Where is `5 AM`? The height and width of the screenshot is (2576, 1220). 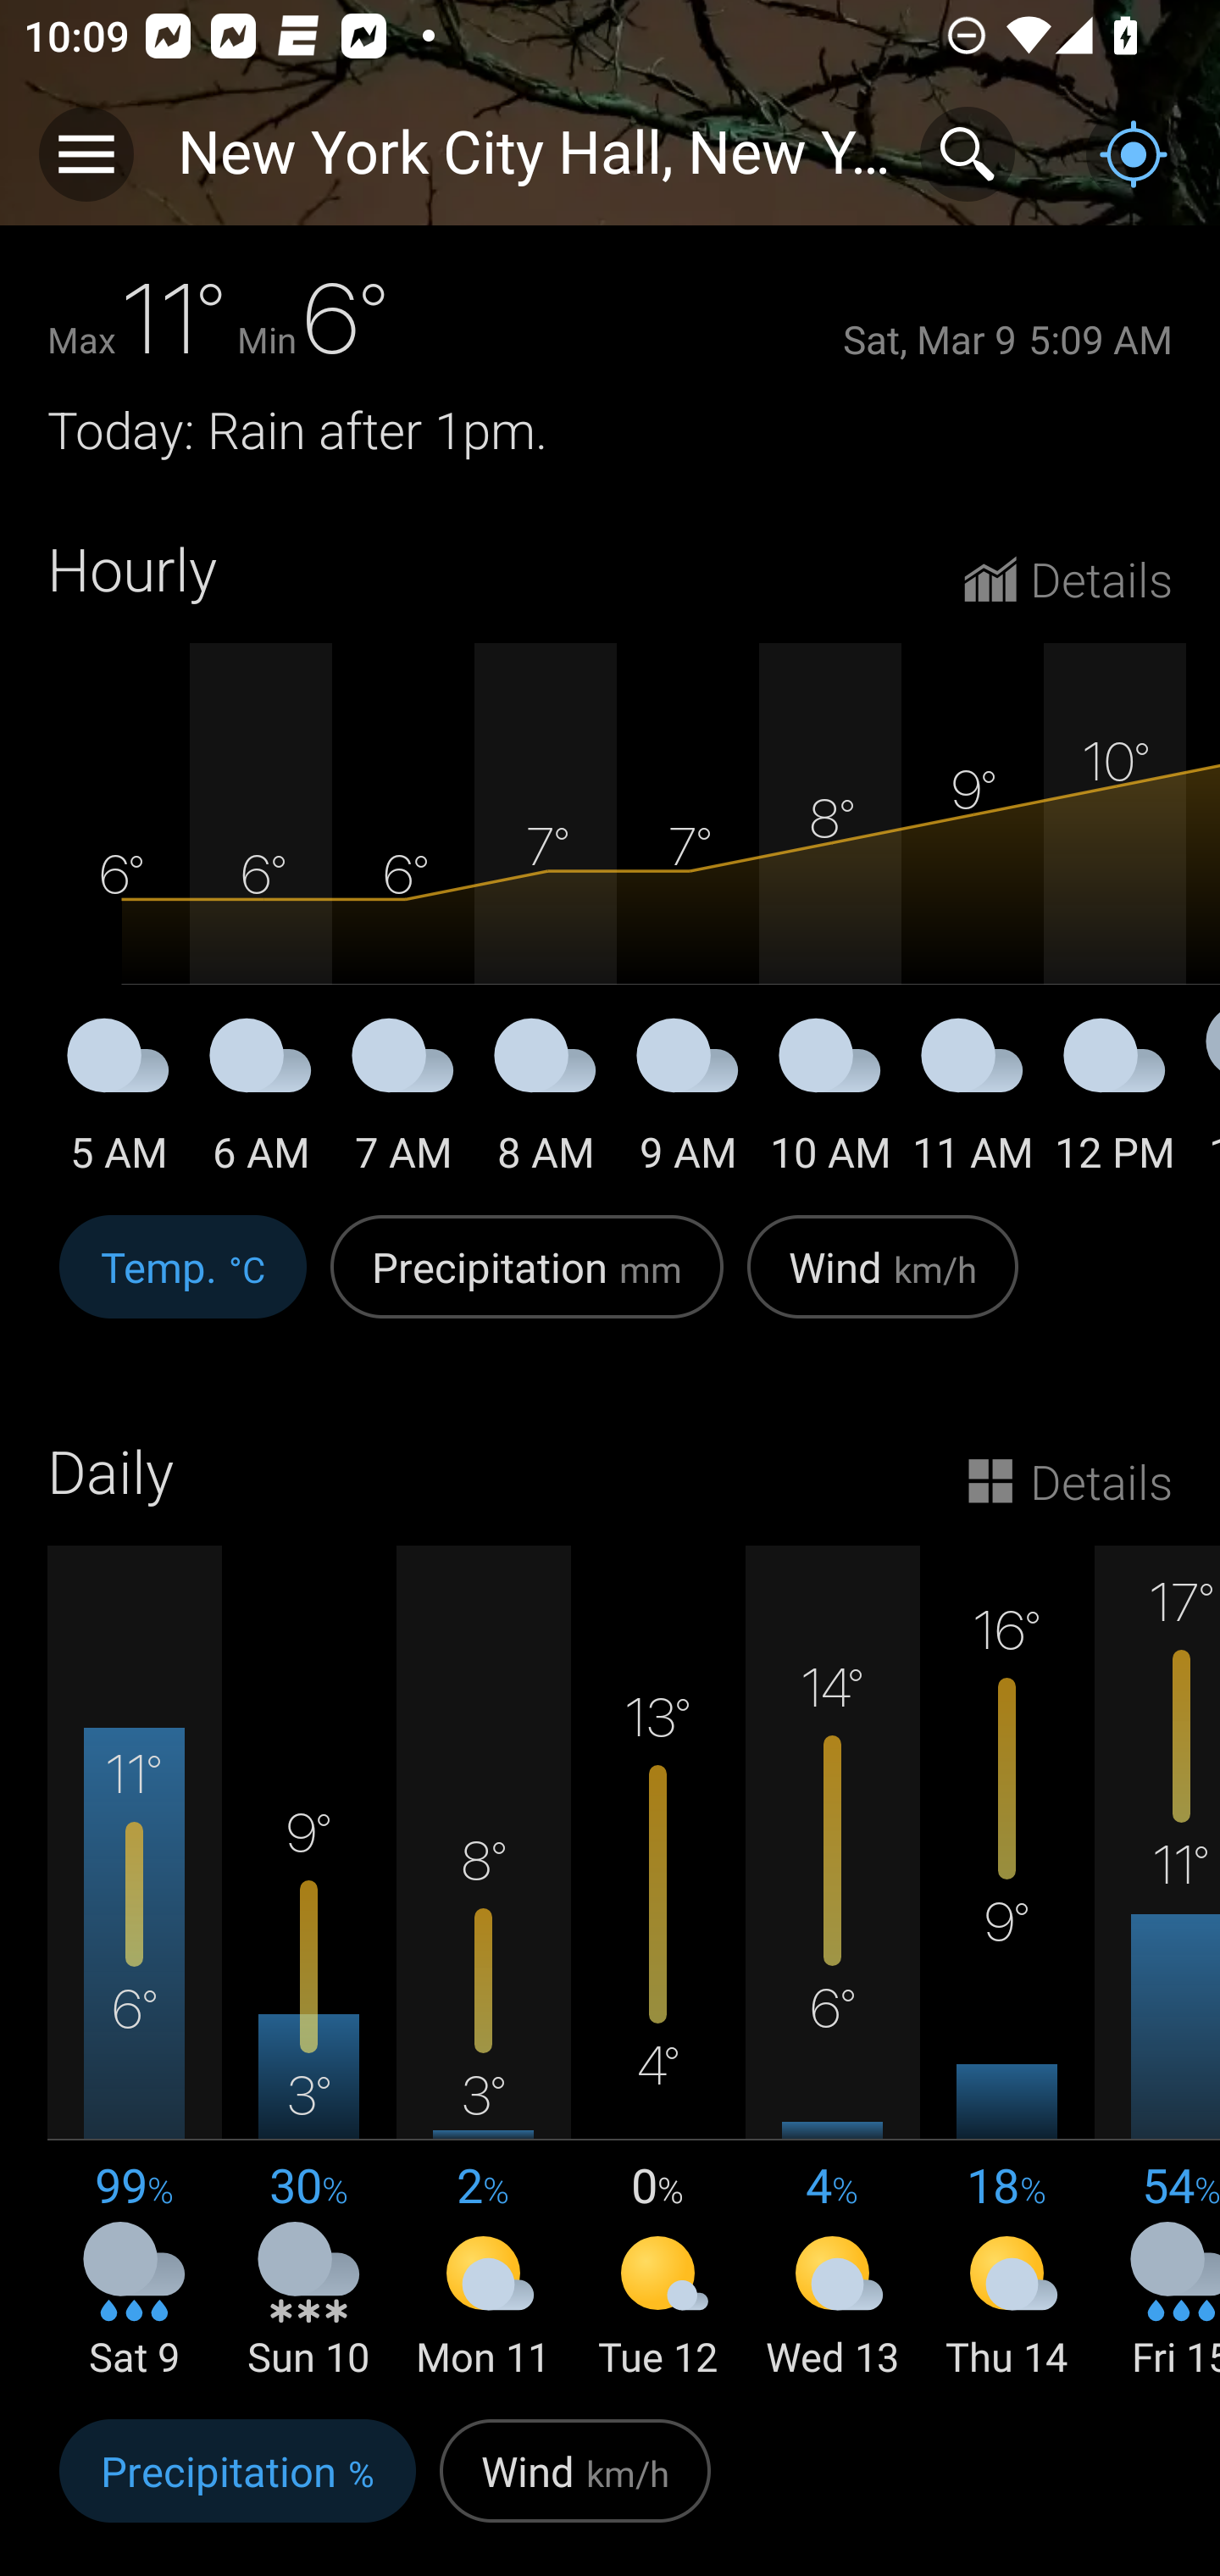
5 AM is located at coordinates (119, 1101).